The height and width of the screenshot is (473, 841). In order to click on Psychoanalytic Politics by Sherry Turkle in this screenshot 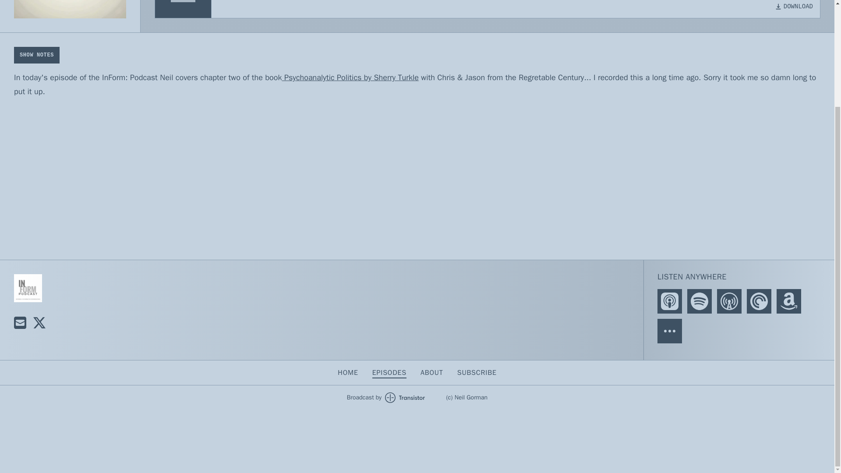, I will do `click(350, 77)`.